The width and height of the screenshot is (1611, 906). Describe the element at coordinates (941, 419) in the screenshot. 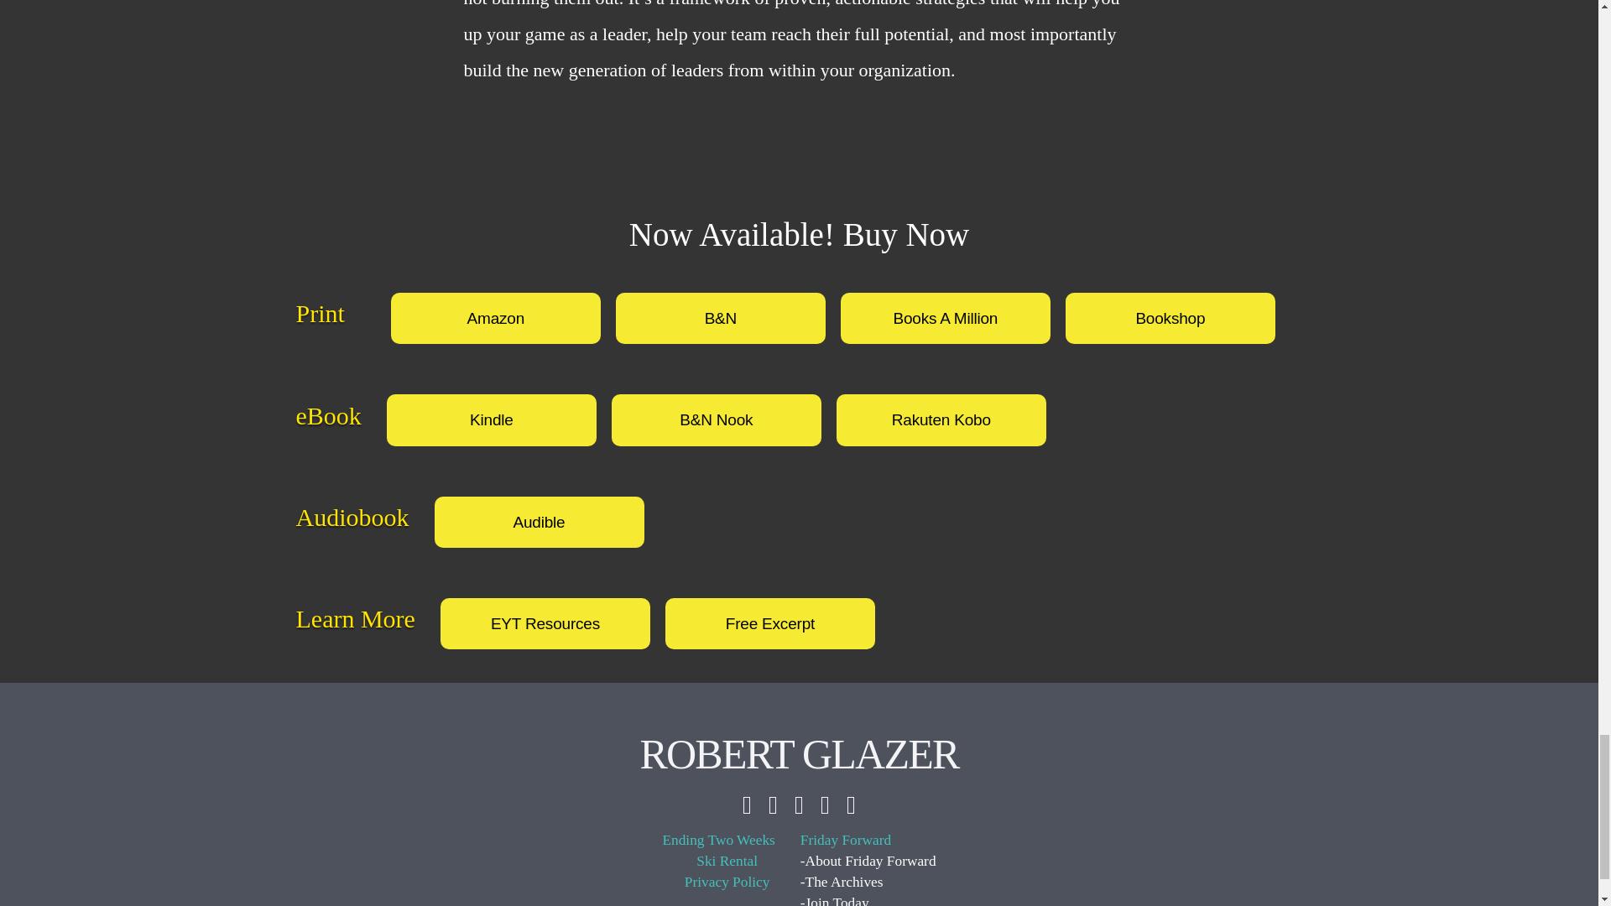

I see `Rakuten Kobo` at that location.